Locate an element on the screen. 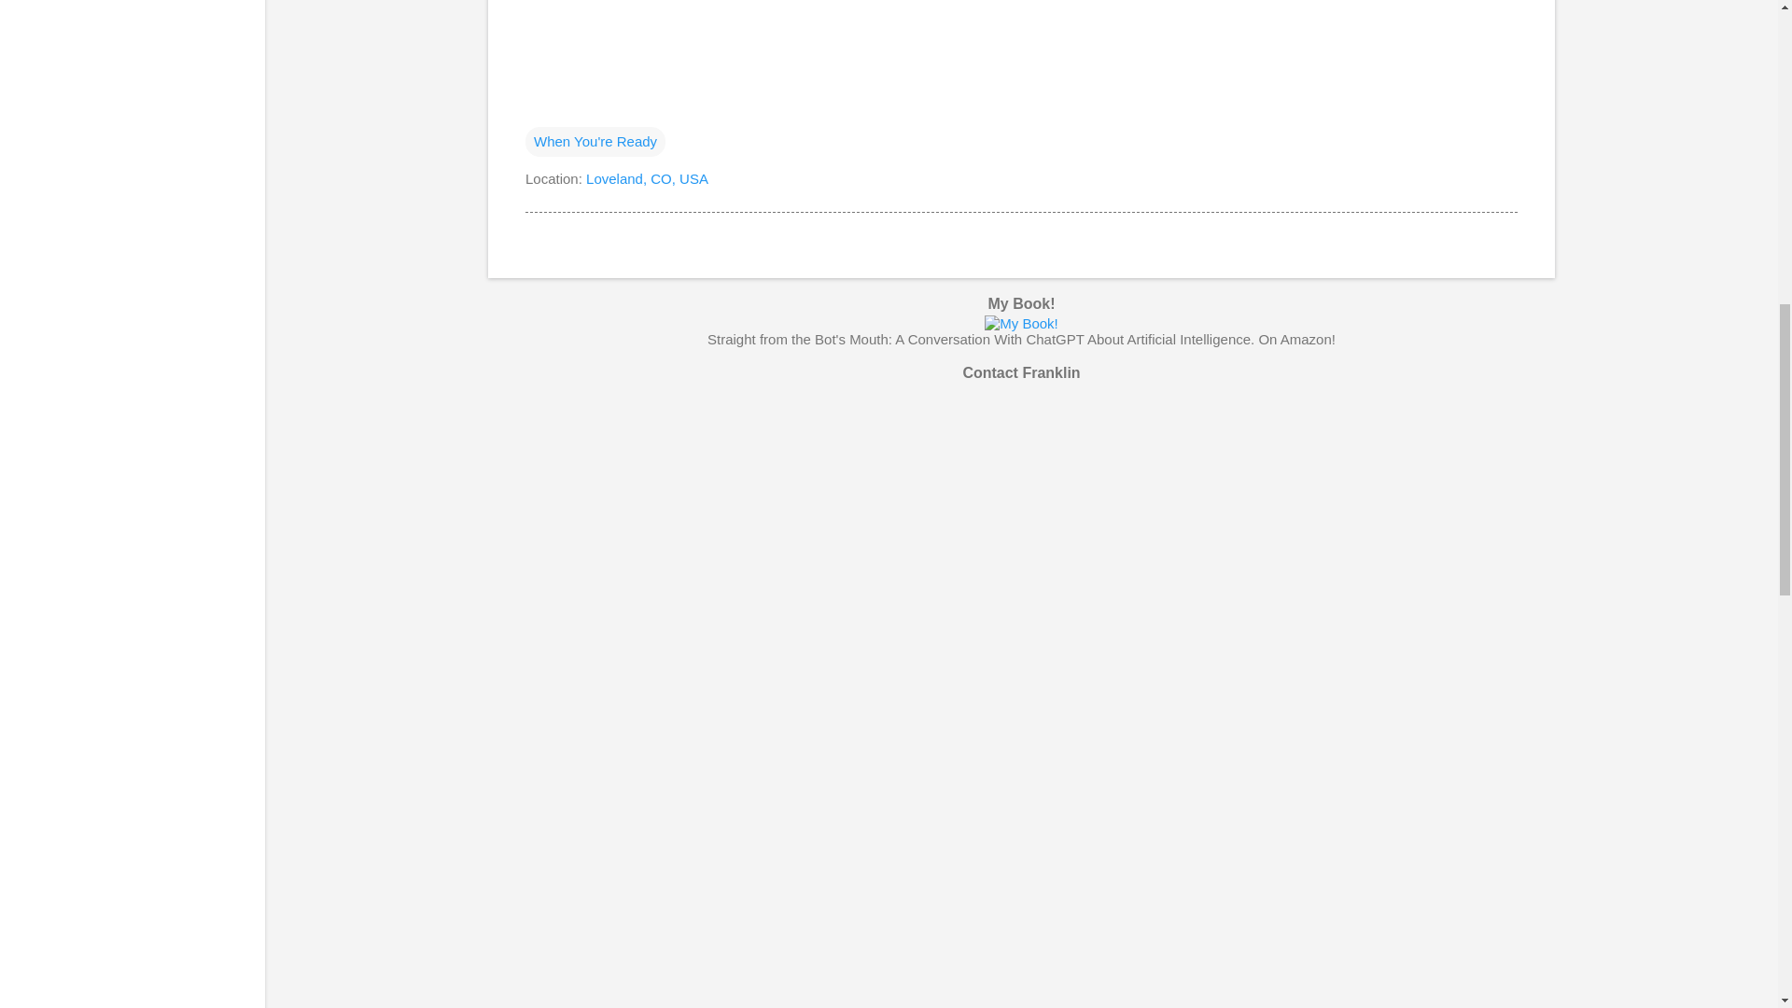 This screenshot has width=1792, height=1008. When You're Ready is located at coordinates (595, 142).